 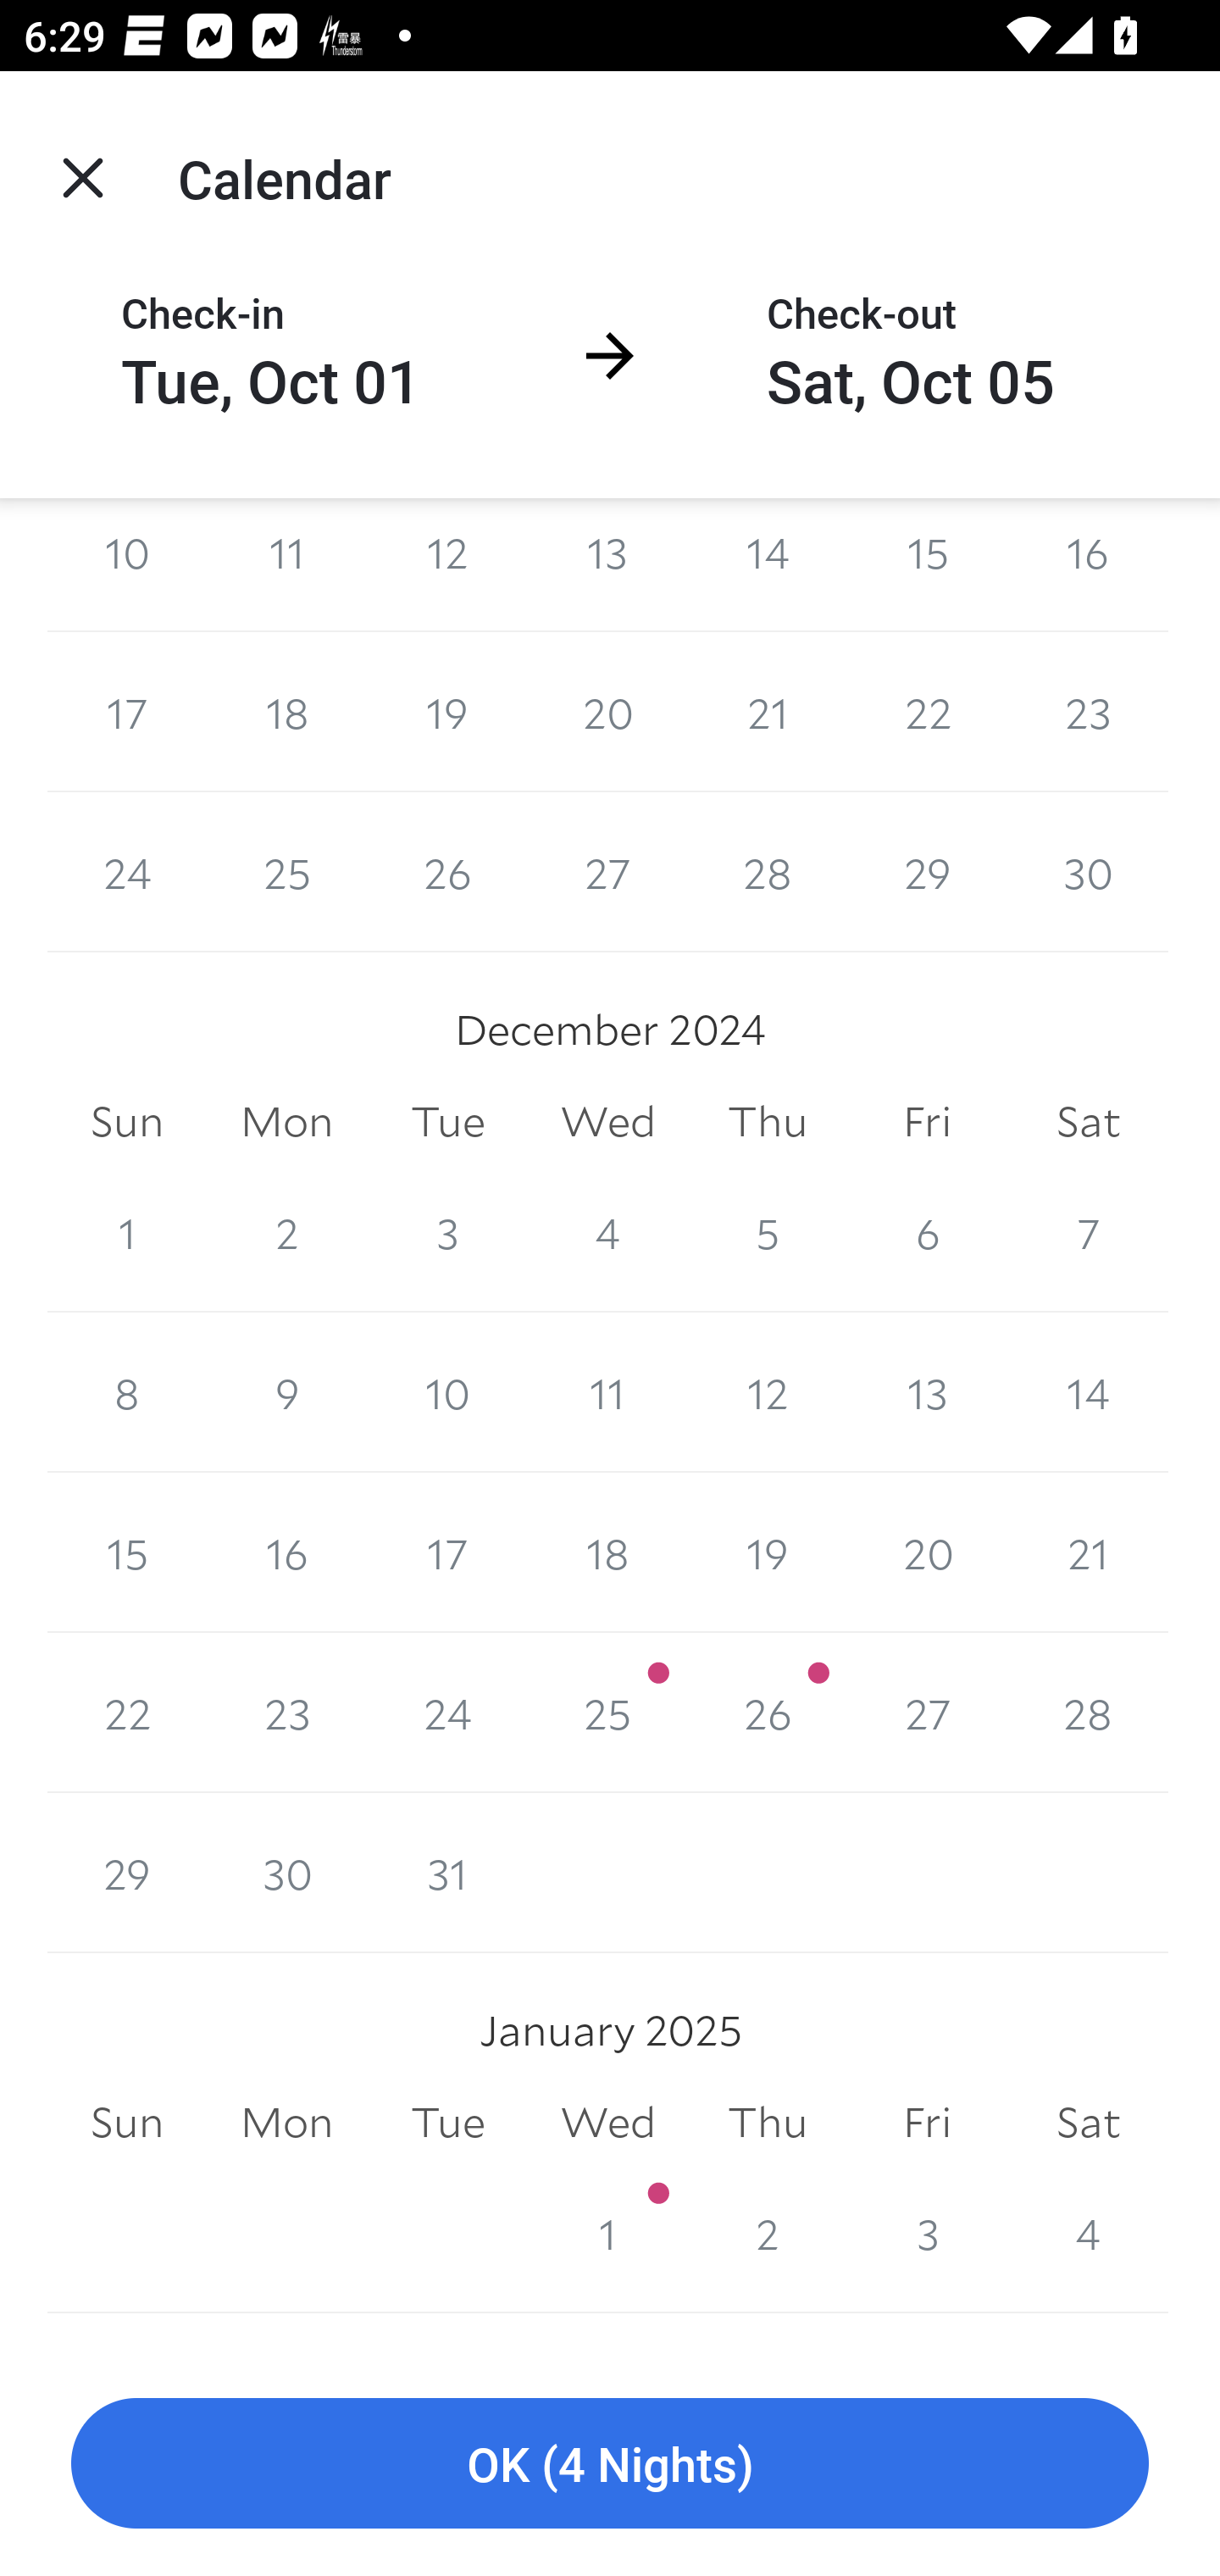 I want to click on 18 18 December 2024, so click(x=608, y=1552).